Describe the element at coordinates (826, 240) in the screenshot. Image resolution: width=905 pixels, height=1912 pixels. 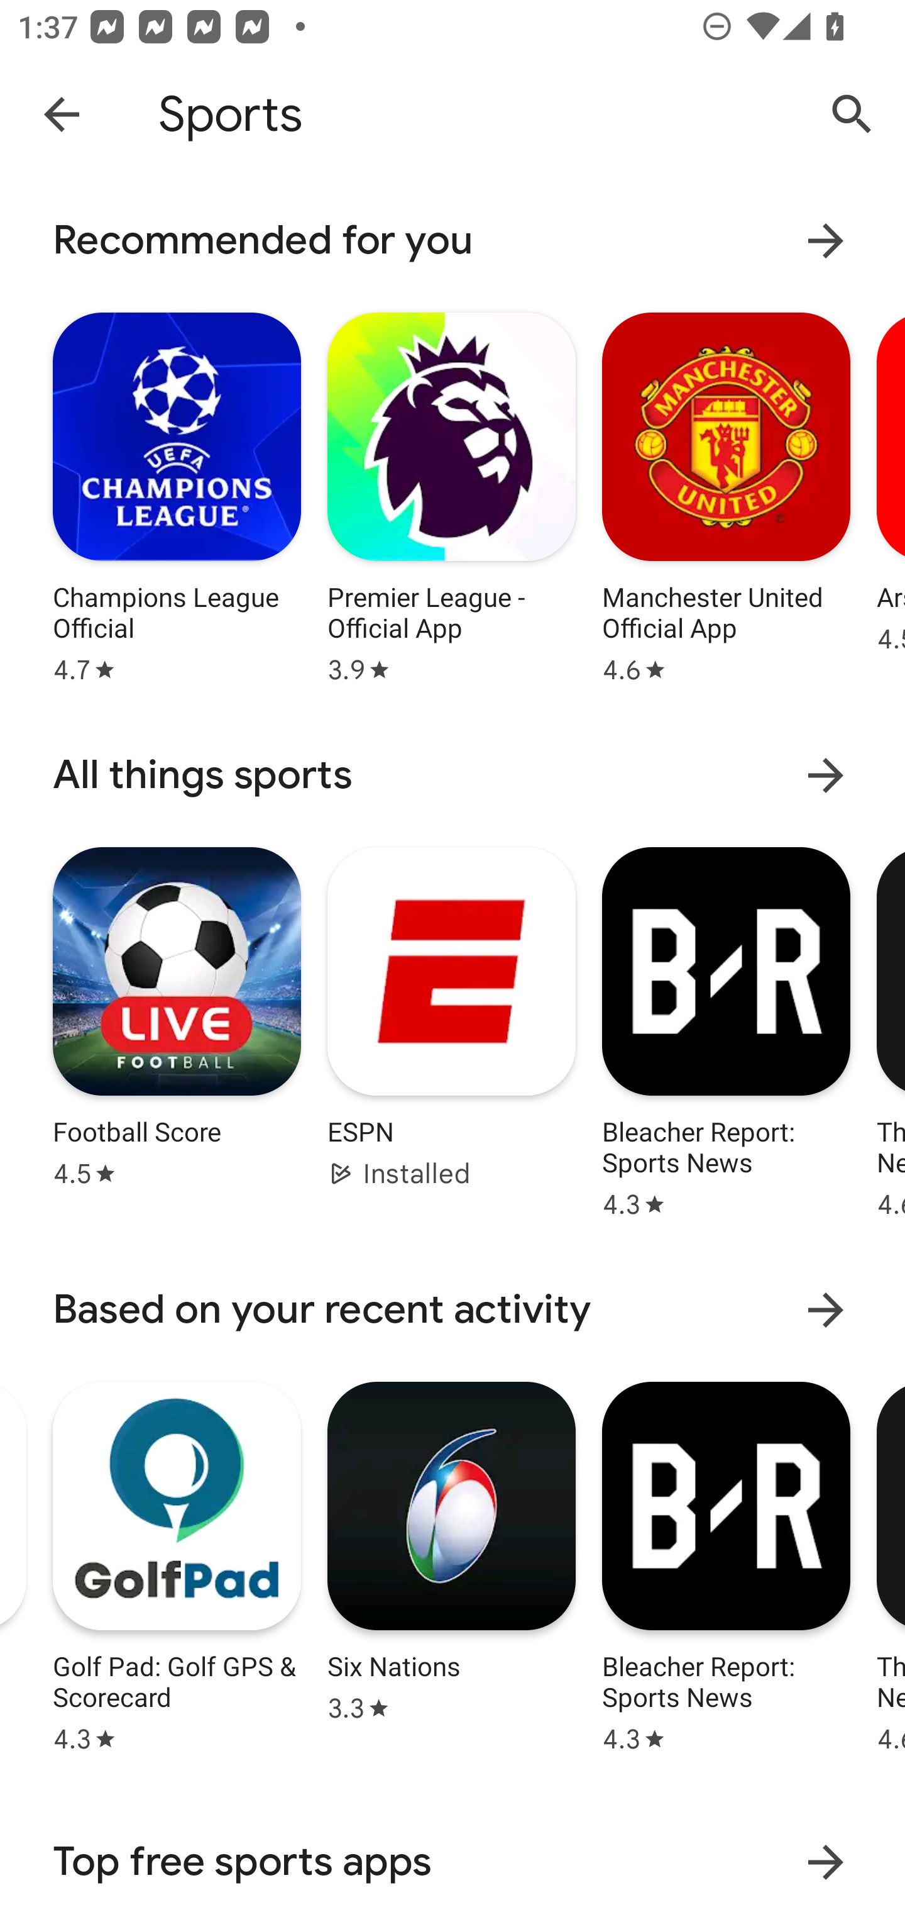
I see `More results for Recommended for you` at that location.